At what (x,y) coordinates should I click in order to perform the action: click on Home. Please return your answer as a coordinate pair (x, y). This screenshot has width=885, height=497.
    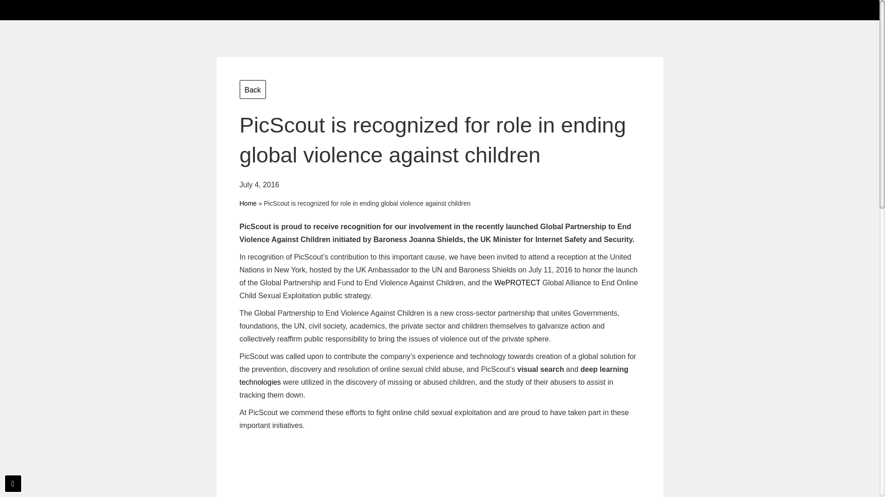
    Looking at the image, I should click on (248, 203).